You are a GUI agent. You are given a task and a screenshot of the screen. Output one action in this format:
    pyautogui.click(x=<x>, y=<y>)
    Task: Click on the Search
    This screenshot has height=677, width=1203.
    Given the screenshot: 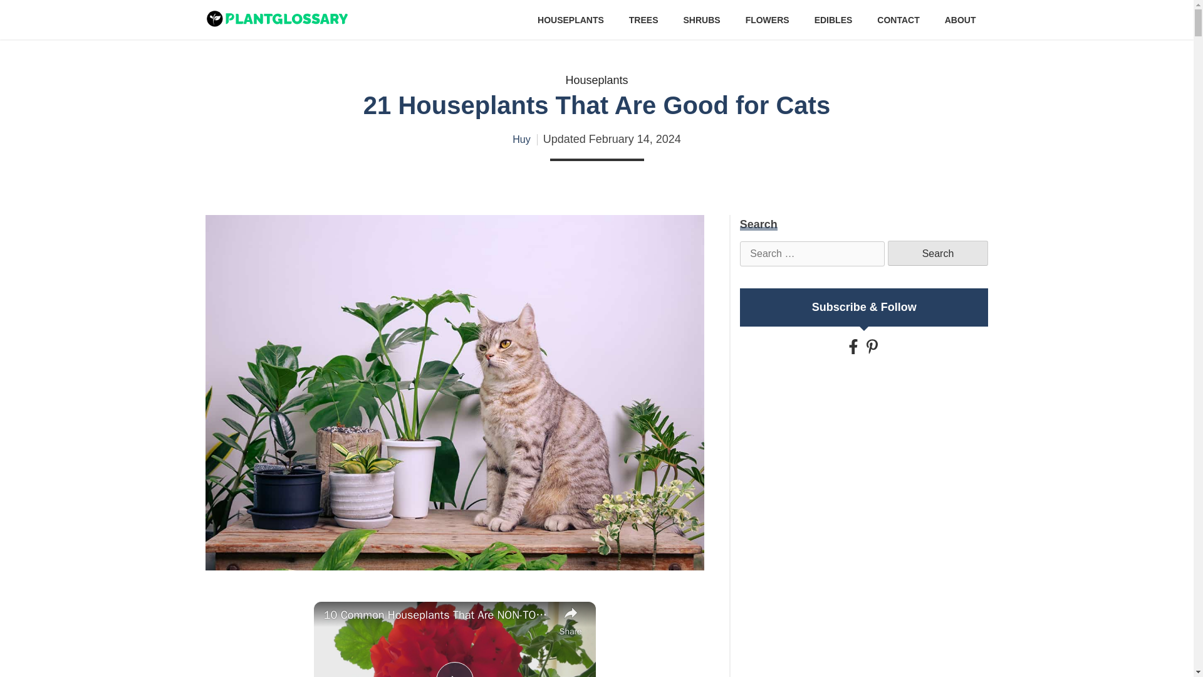 What is the action you would take?
    pyautogui.click(x=937, y=253)
    